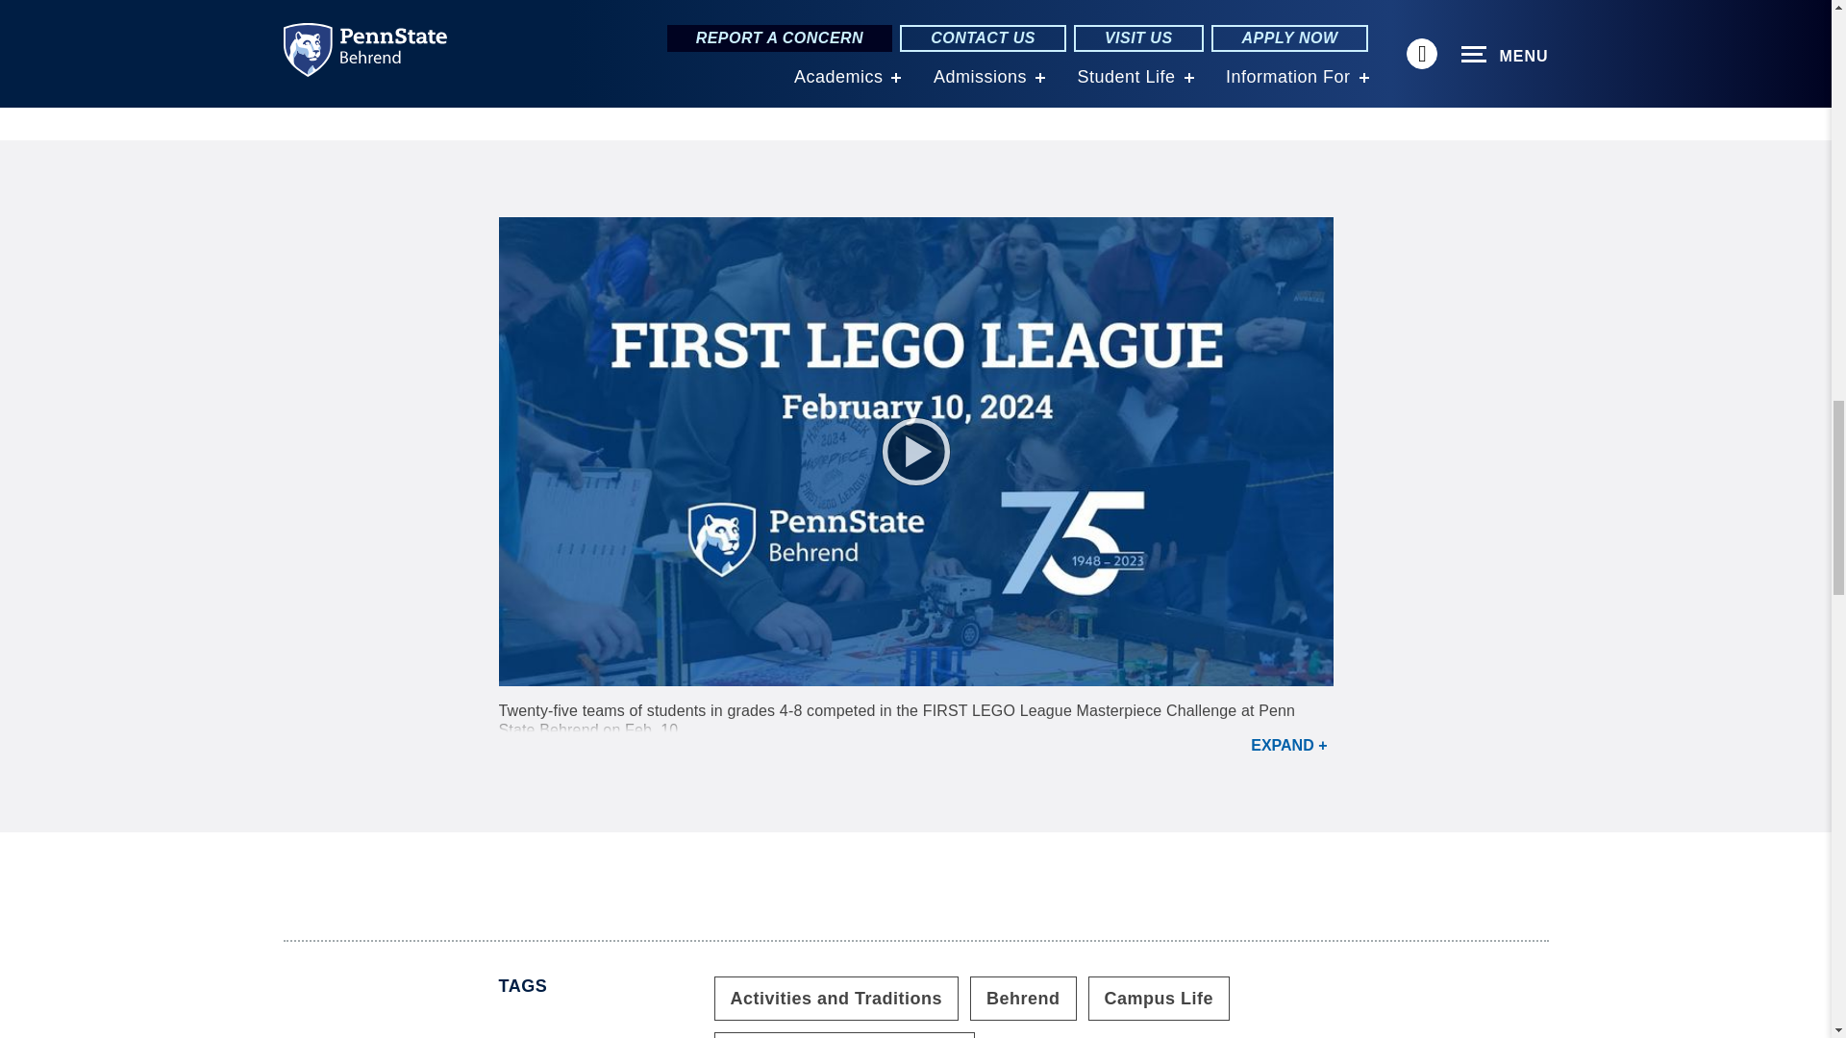 This screenshot has width=1846, height=1038. I want to click on Content tagged with Campus Life, so click(1160, 998).